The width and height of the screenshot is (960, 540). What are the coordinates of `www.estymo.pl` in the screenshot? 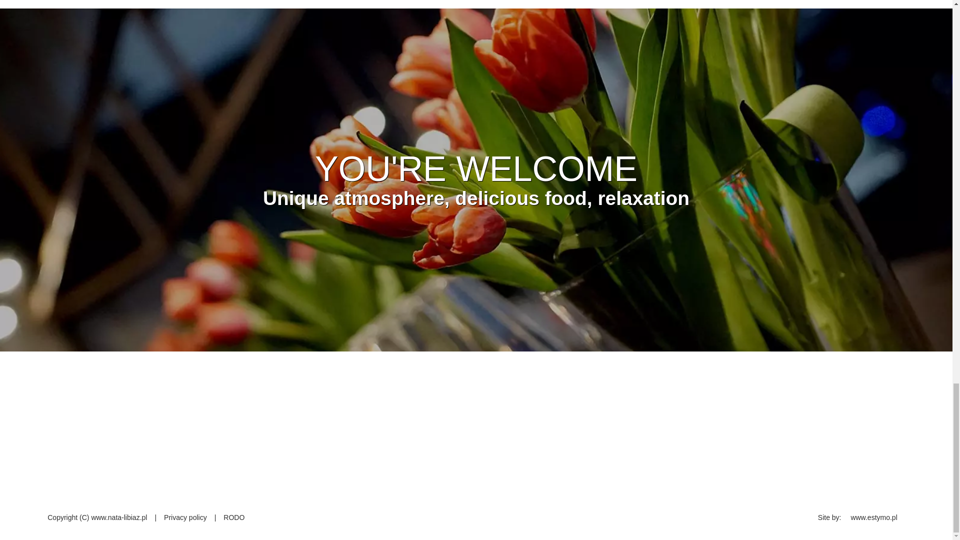 It's located at (873, 517).